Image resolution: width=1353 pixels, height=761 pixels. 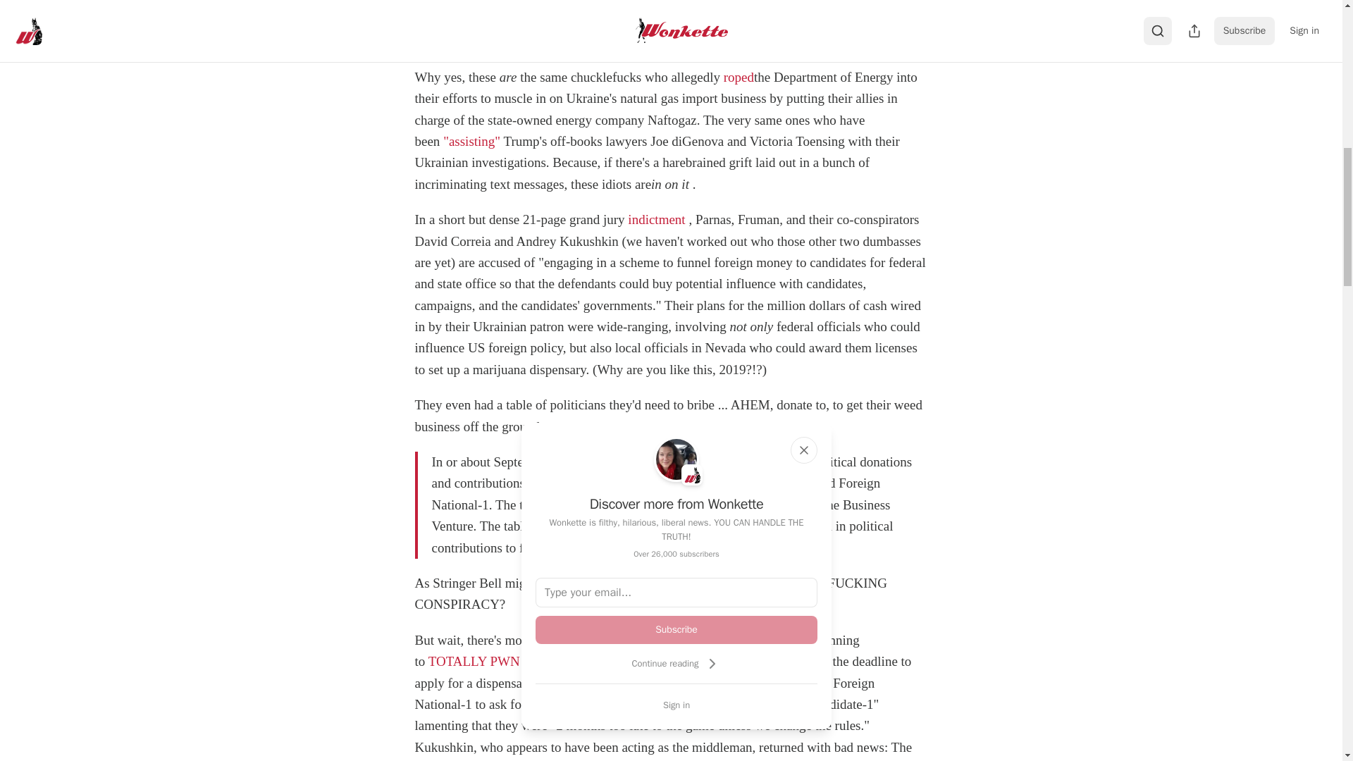 What do you see at coordinates (676, 629) in the screenshot?
I see `Subscribe` at bounding box center [676, 629].